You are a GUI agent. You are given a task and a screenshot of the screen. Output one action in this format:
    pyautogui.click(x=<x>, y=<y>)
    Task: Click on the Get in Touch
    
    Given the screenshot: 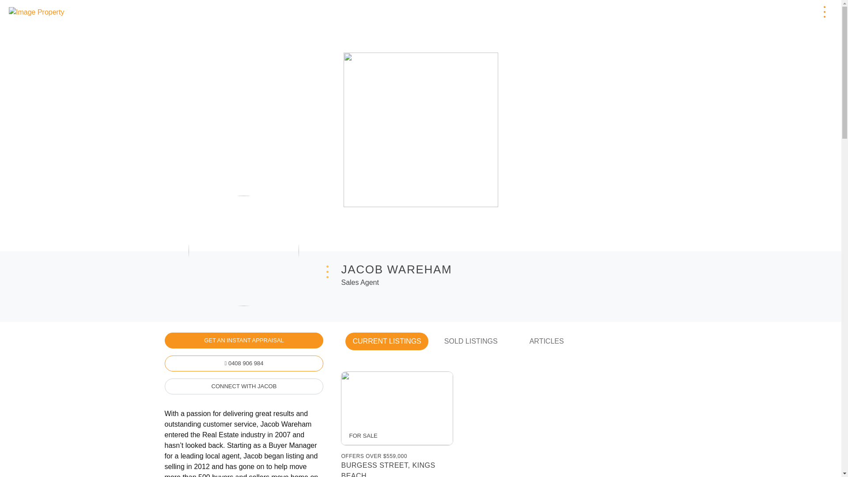 What is the action you would take?
    pyautogui.click(x=777, y=12)
    